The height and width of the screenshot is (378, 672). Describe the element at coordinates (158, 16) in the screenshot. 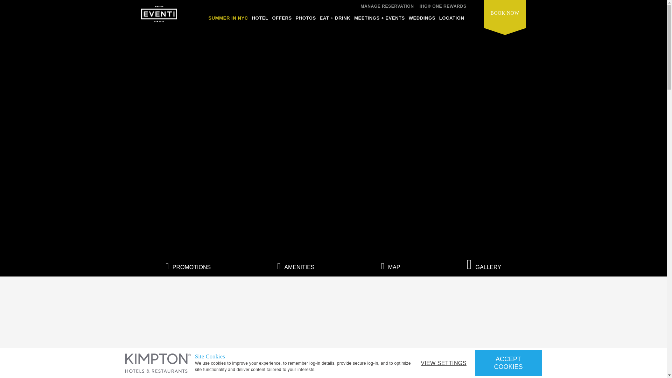

I see `Home` at that location.